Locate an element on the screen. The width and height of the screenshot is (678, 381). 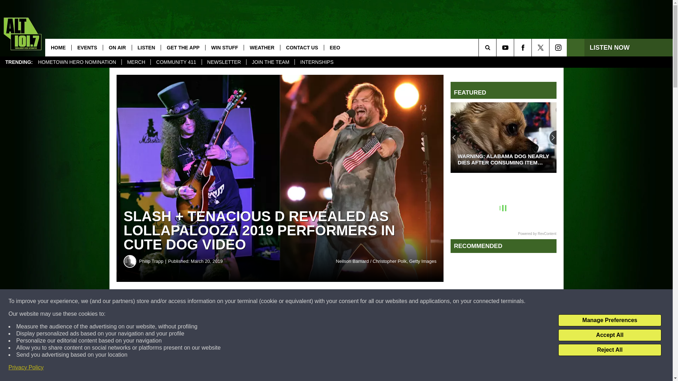
HOMETOWN HERO NOMINATION is located at coordinates (77, 62).